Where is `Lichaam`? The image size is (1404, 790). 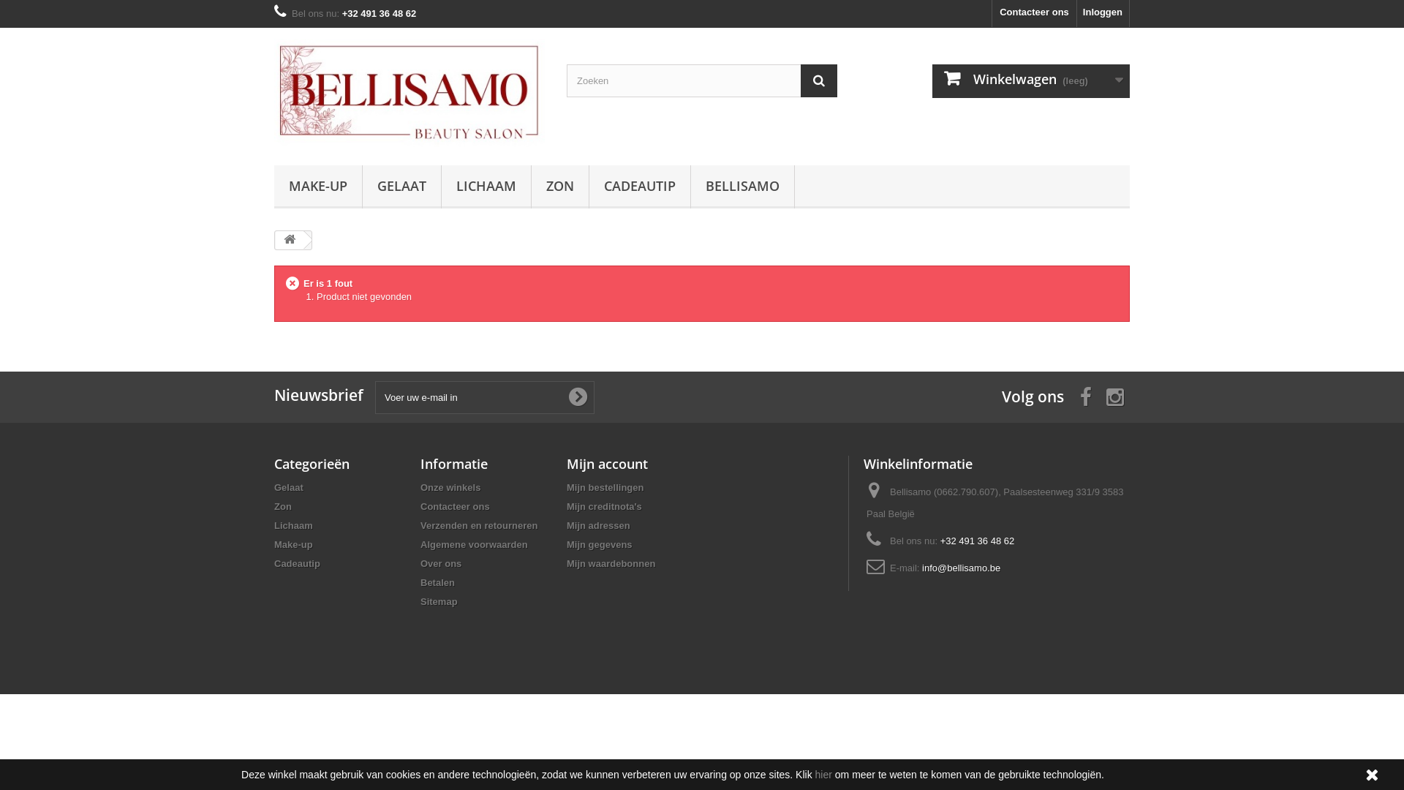
Lichaam is located at coordinates (294, 525).